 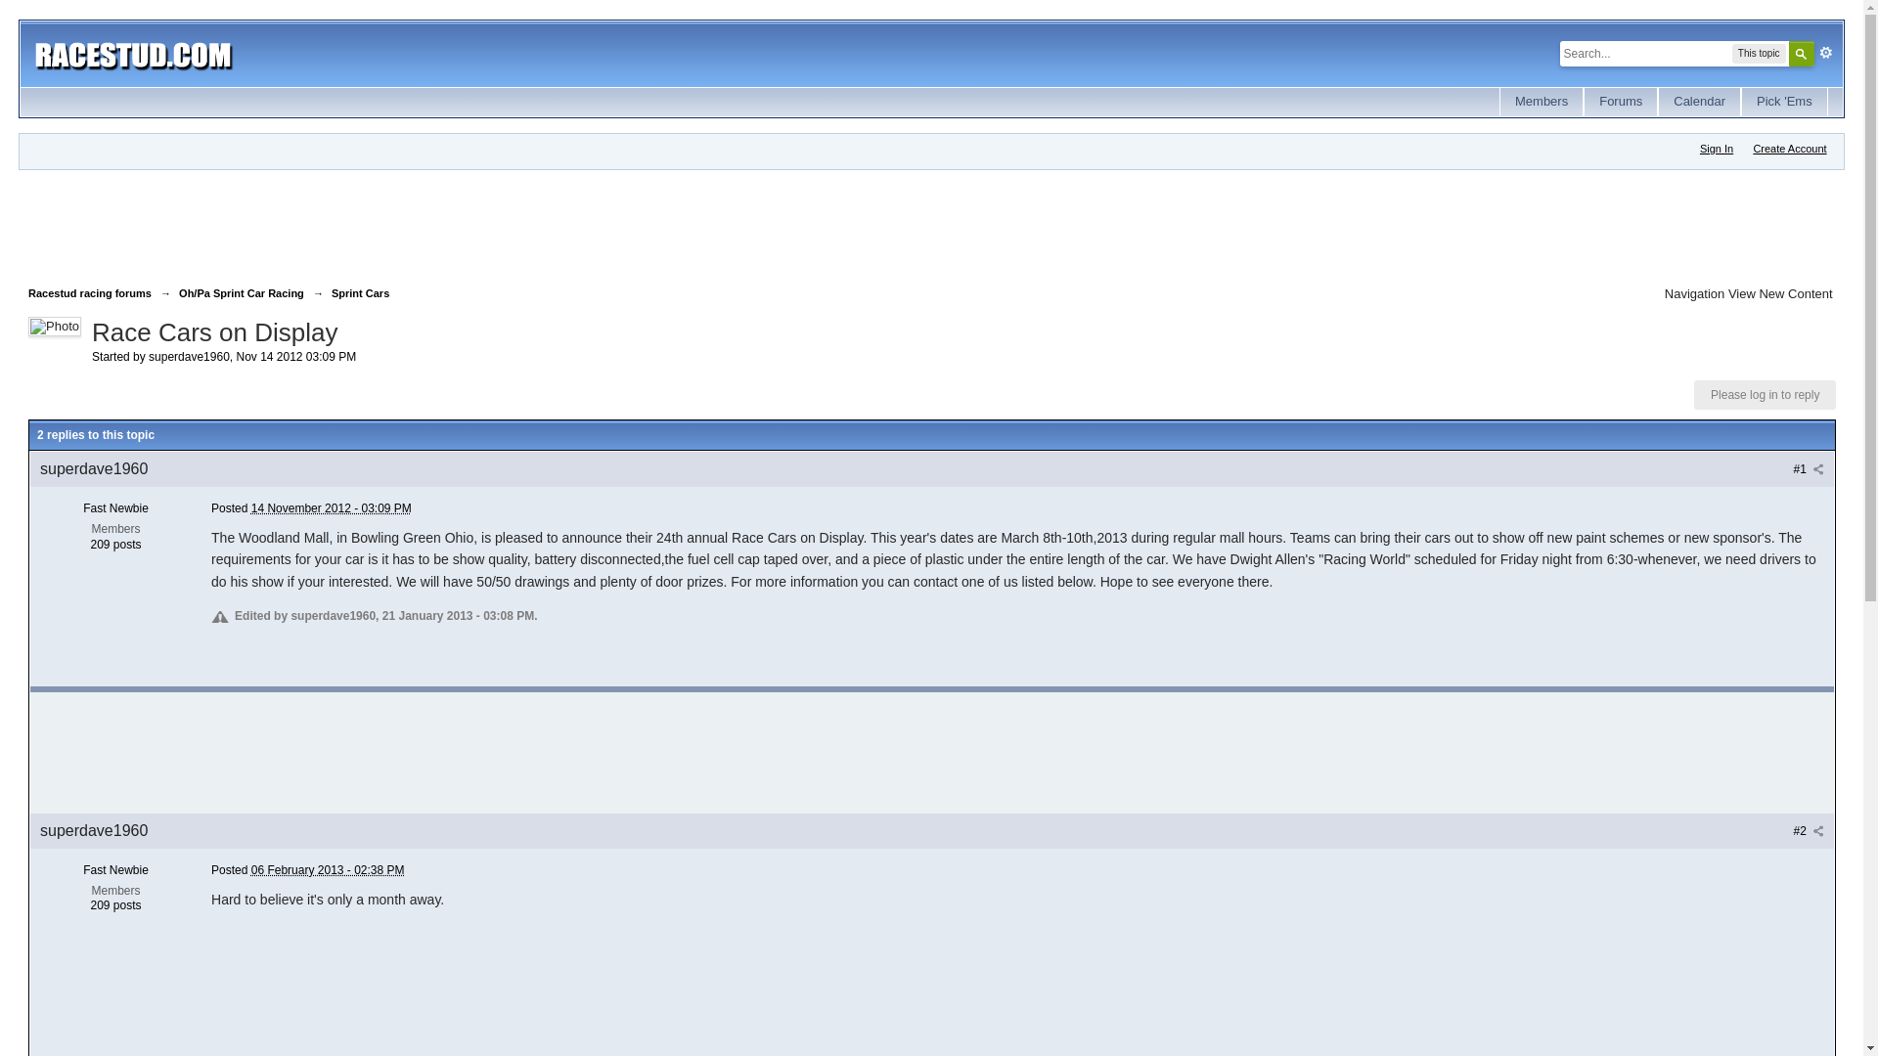 I want to click on Racestud racing forums, so click(x=90, y=292).